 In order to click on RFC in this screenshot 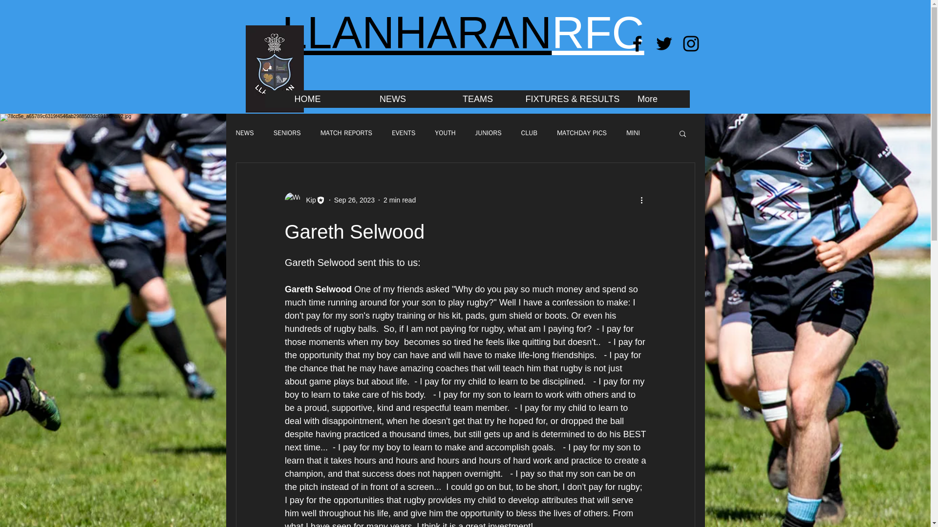, I will do `click(598, 32)`.